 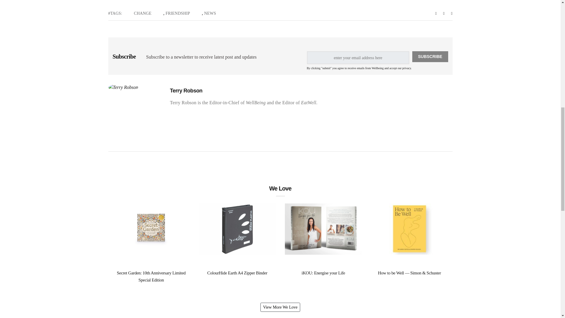 What do you see at coordinates (280, 307) in the screenshot?
I see `View More We Love` at bounding box center [280, 307].